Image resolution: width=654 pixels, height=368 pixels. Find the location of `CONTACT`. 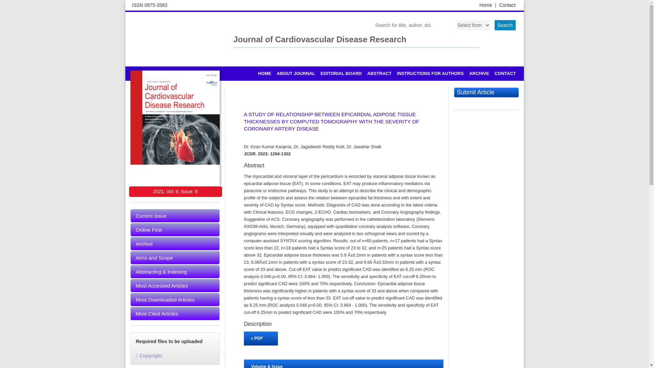

CONTACT is located at coordinates (505, 74).